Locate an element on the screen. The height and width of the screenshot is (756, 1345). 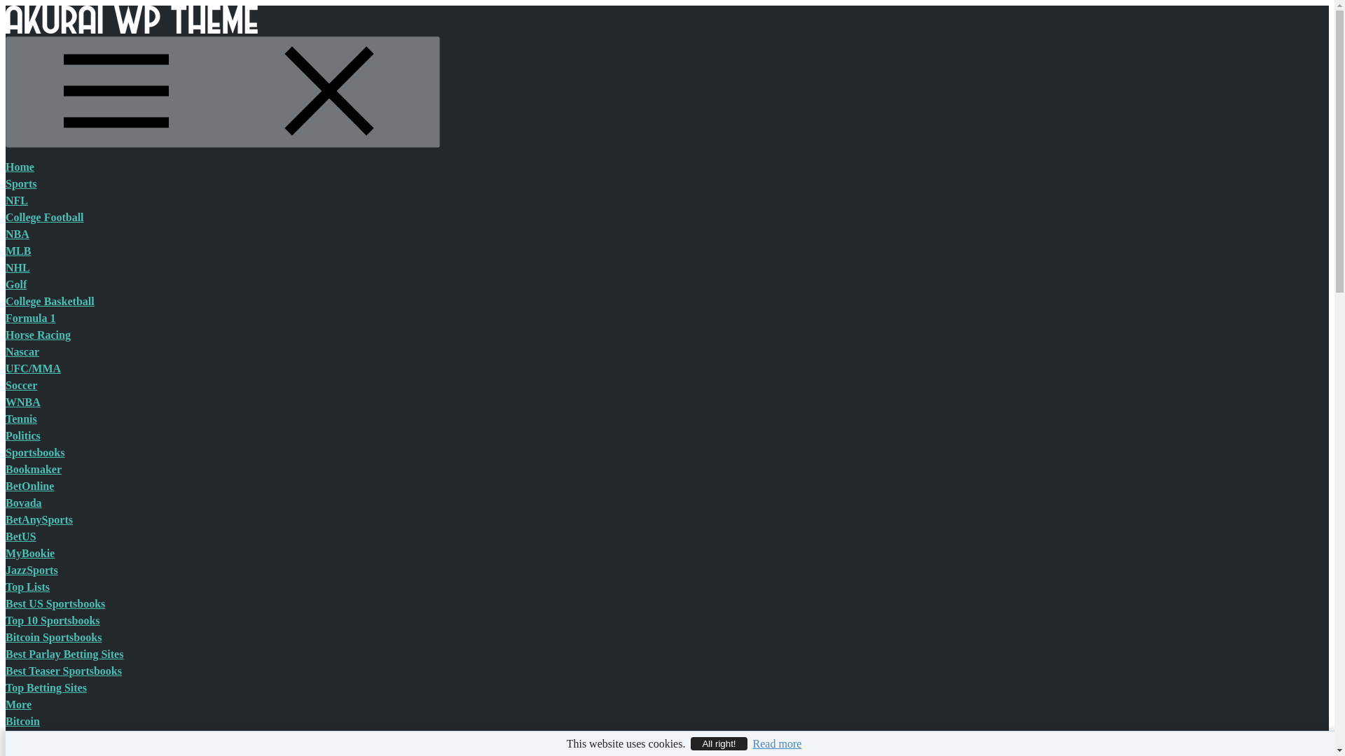
Bitcoin is located at coordinates (22, 721).